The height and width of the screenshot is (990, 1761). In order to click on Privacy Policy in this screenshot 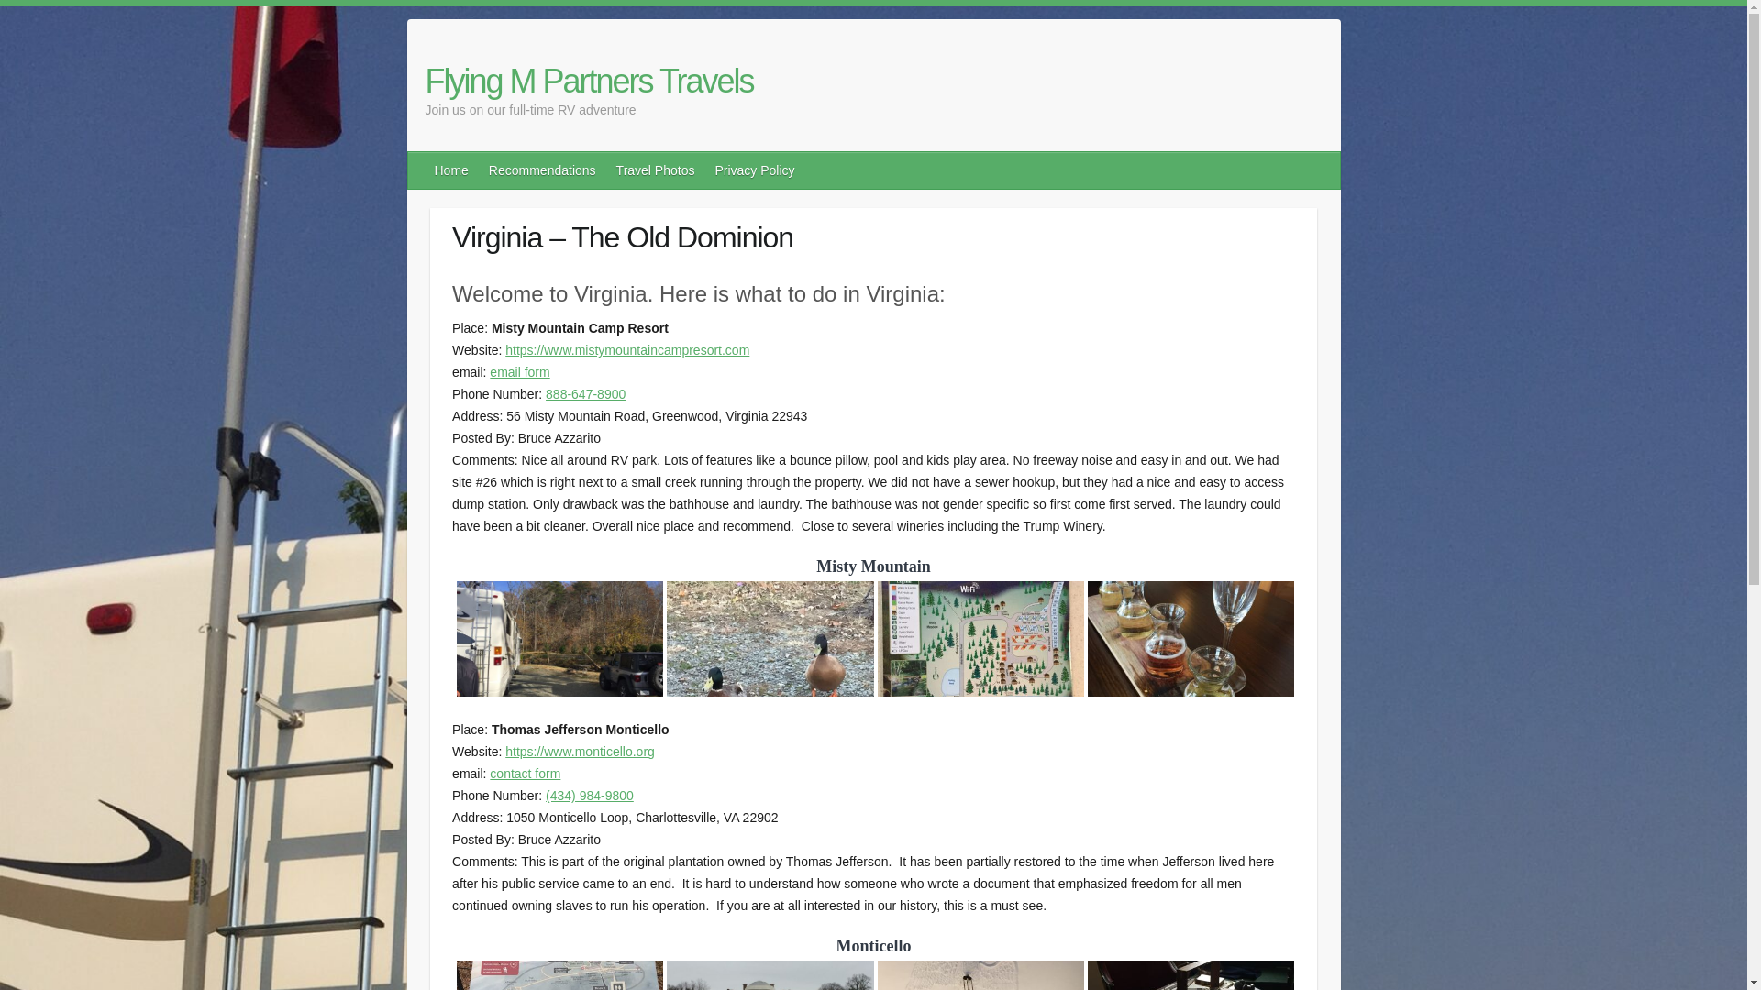, I will do `click(755, 170)`.